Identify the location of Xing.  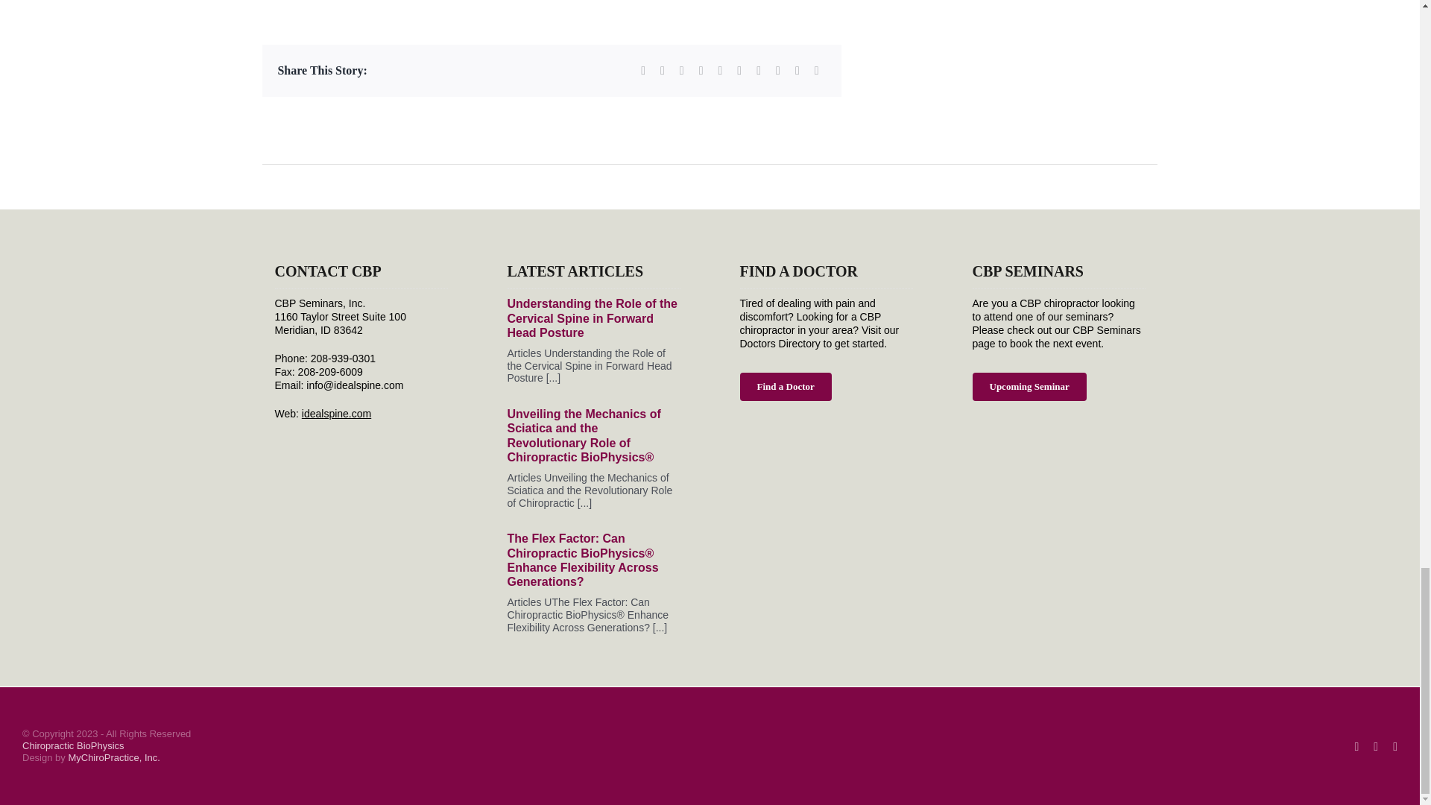
(797, 72).